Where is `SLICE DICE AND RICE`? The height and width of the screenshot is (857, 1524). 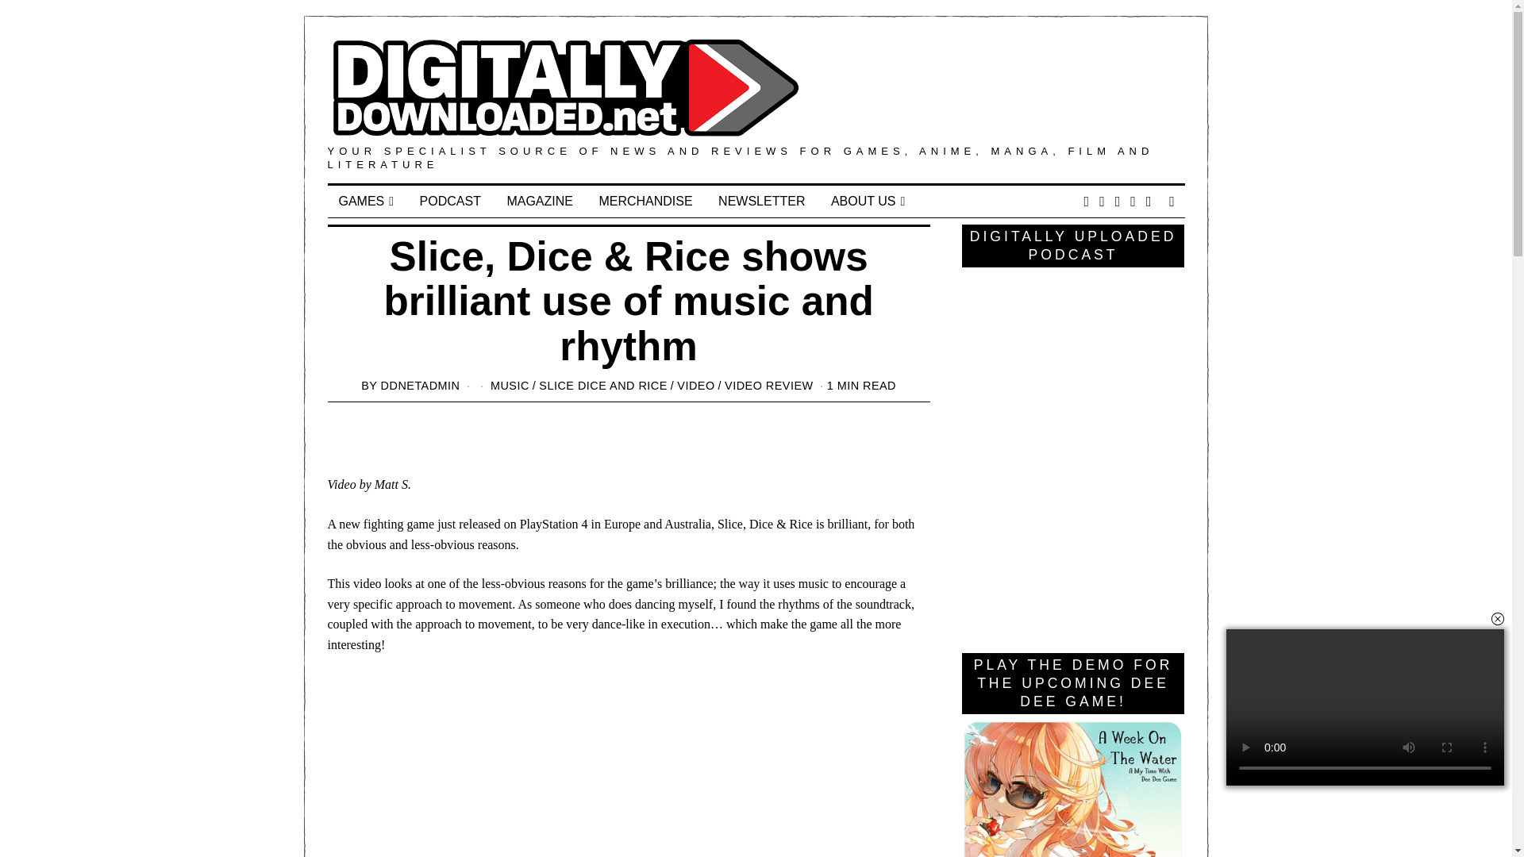
SLICE DICE AND RICE is located at coordinates (603, 386).